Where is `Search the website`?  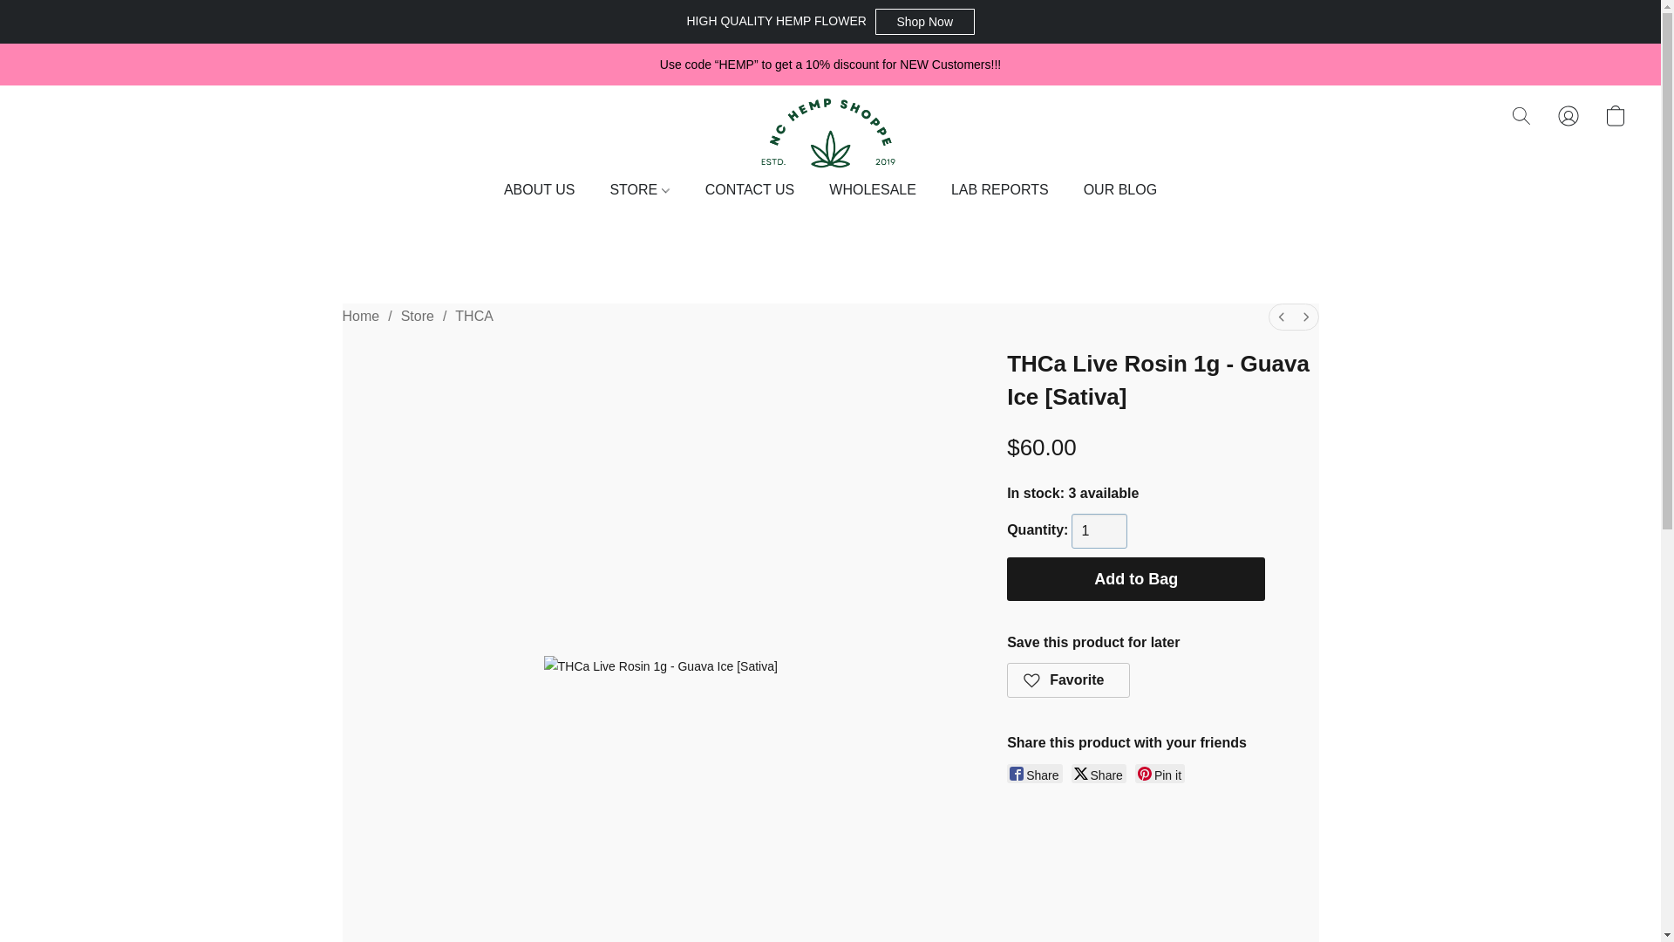
Search the website is located at coordinates (1521, 116).